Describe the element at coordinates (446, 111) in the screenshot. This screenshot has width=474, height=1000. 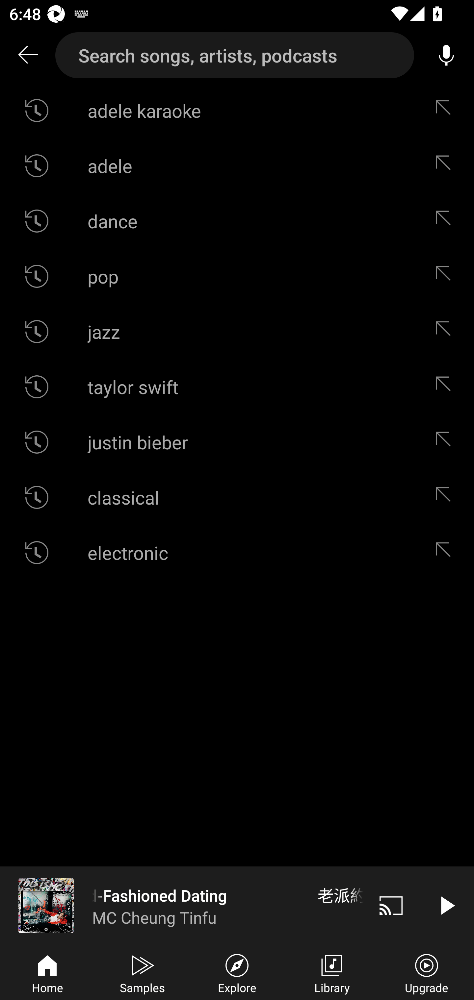
I see `Edit suggestion adele karaoke` at that location.